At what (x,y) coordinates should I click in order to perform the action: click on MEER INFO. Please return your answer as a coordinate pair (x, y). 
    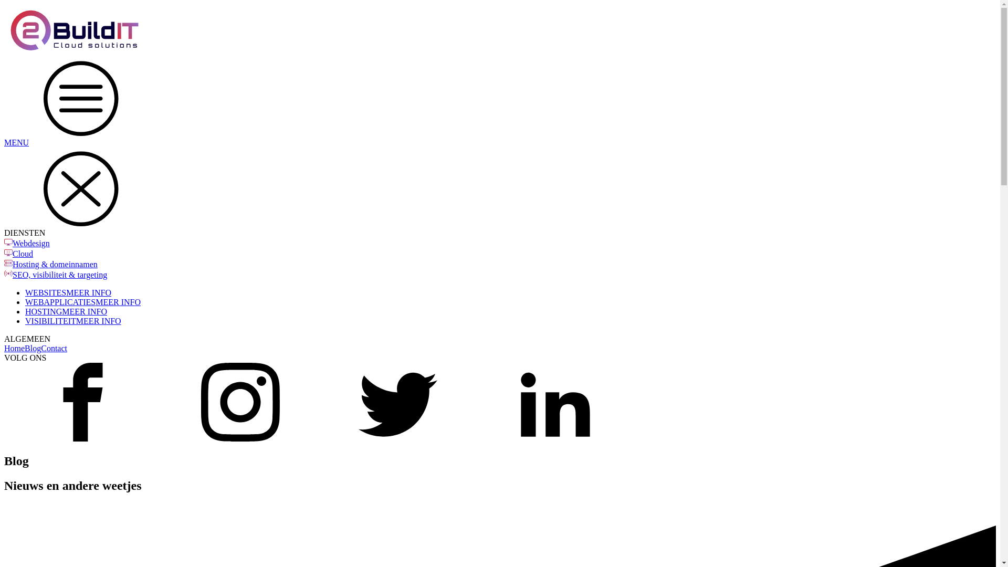
    Looking at the image, I should click on (99, 321).